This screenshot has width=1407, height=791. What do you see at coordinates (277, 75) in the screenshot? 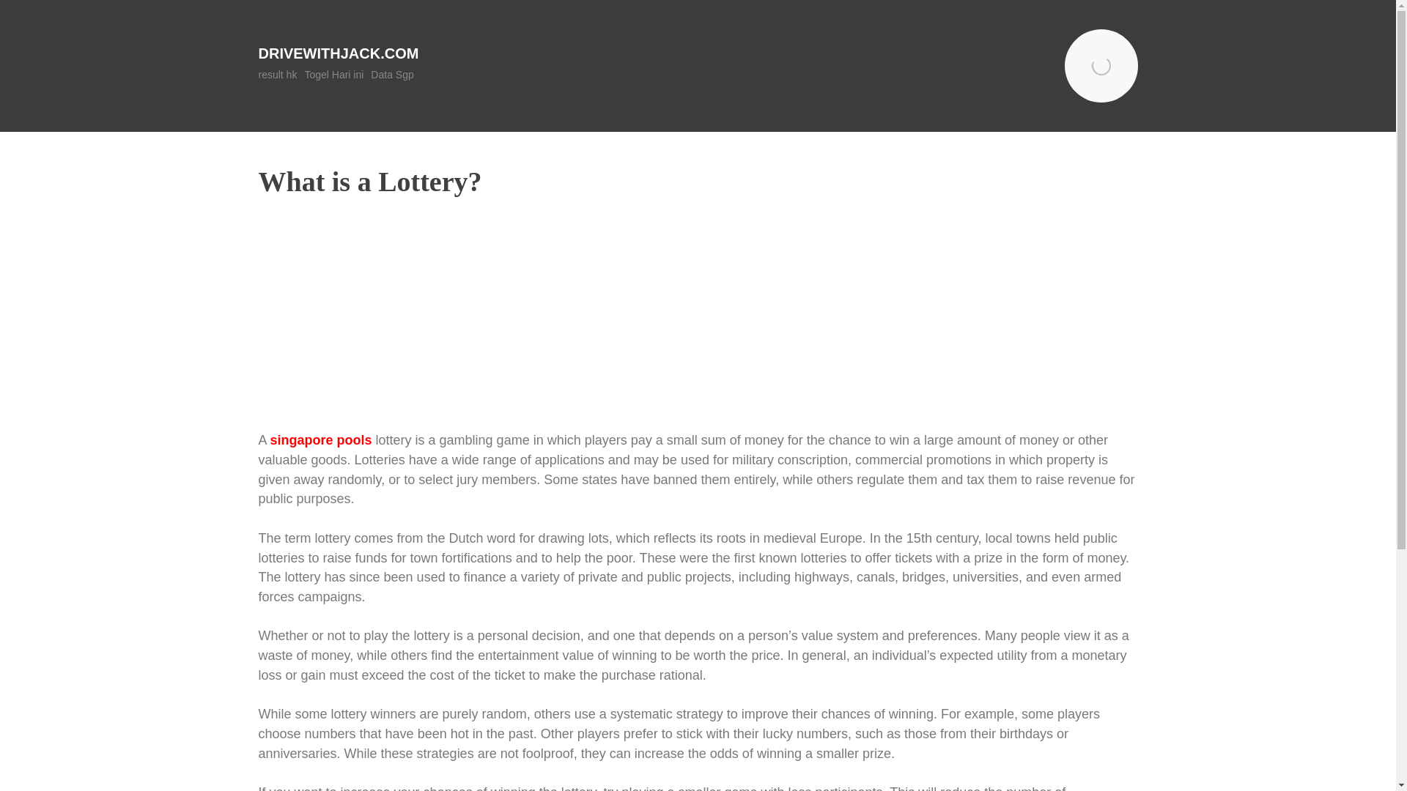
I see `result hk` at bounding box center [277, 75].